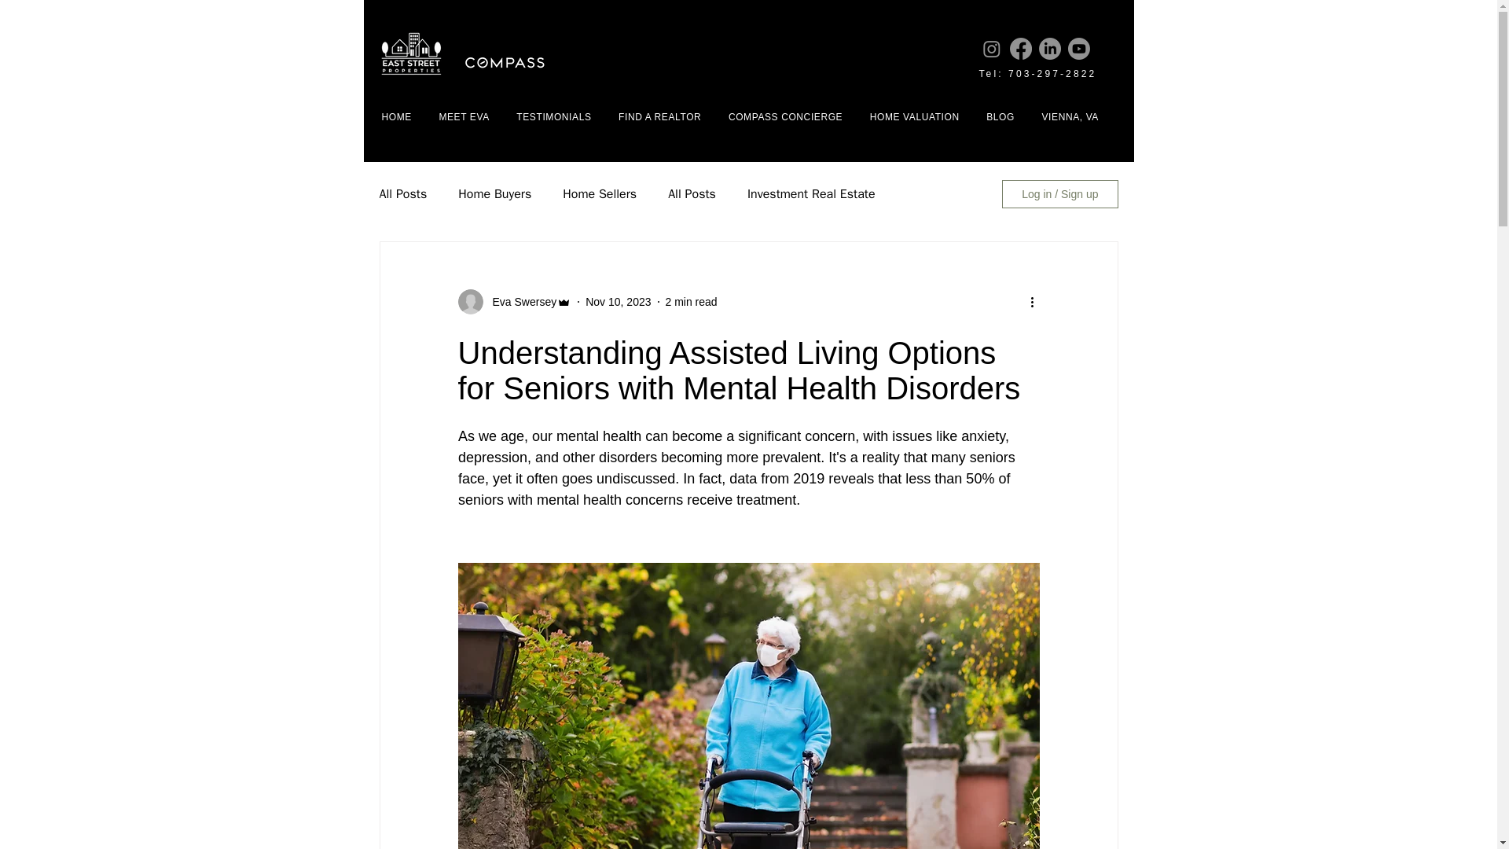 The width and height of the screenshot is (1509, 849). Describe the element at coordinates (472, 116) in the screenshot. I see `MEET EVA` at that location.